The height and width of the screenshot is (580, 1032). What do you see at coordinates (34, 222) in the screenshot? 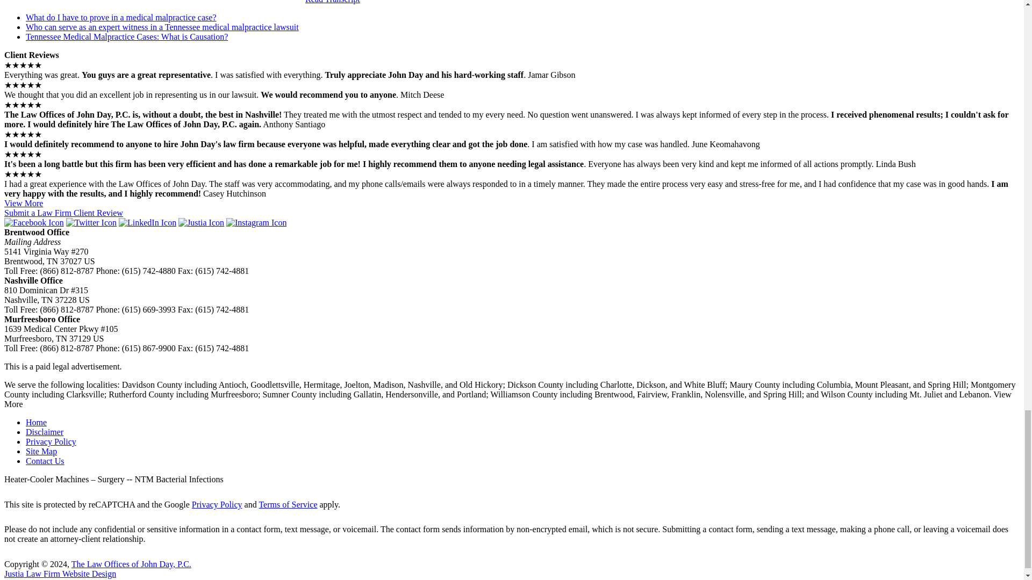
I see `Facebook` at bounding box center [34, 222].